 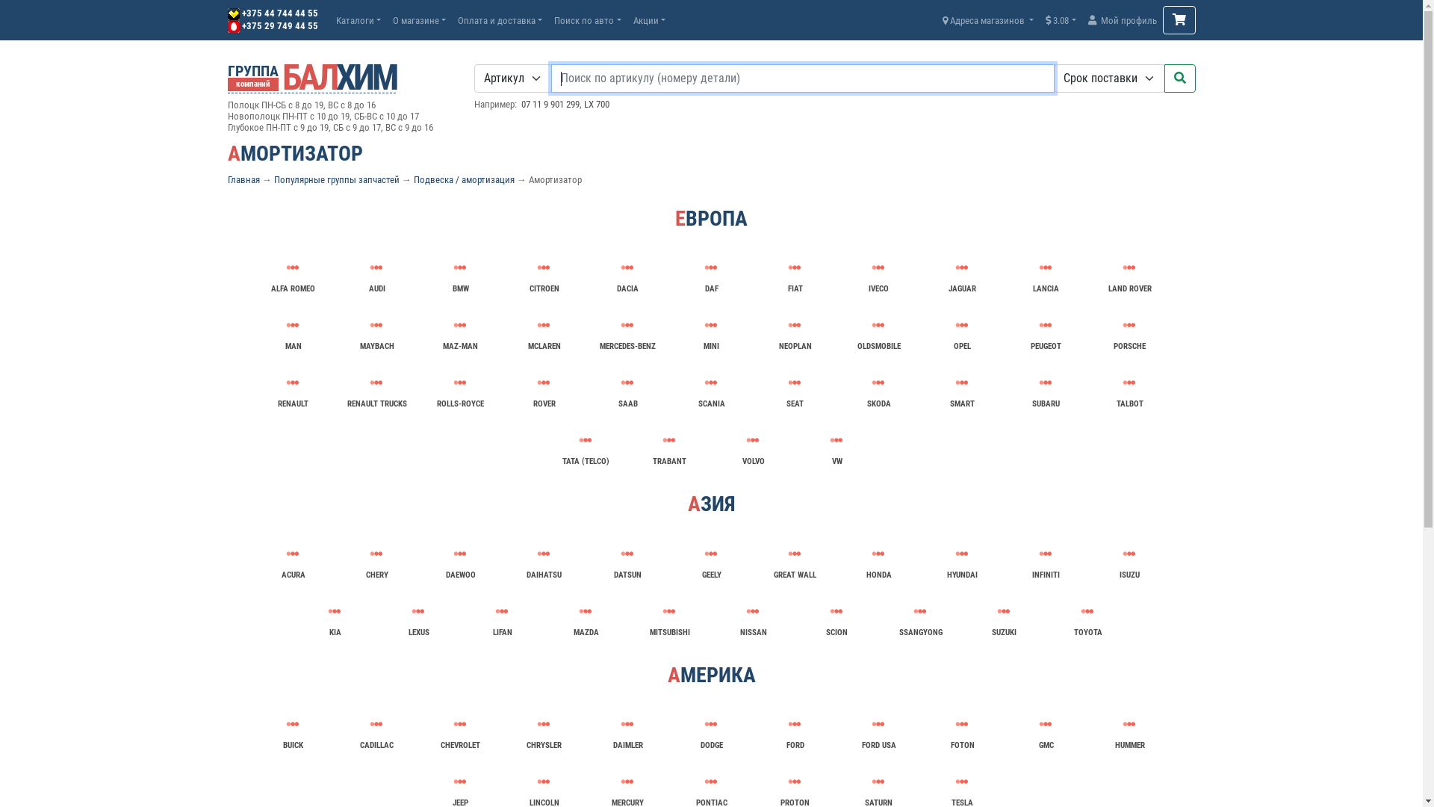 I want to click on SEAT, so click(x=795, y=383).